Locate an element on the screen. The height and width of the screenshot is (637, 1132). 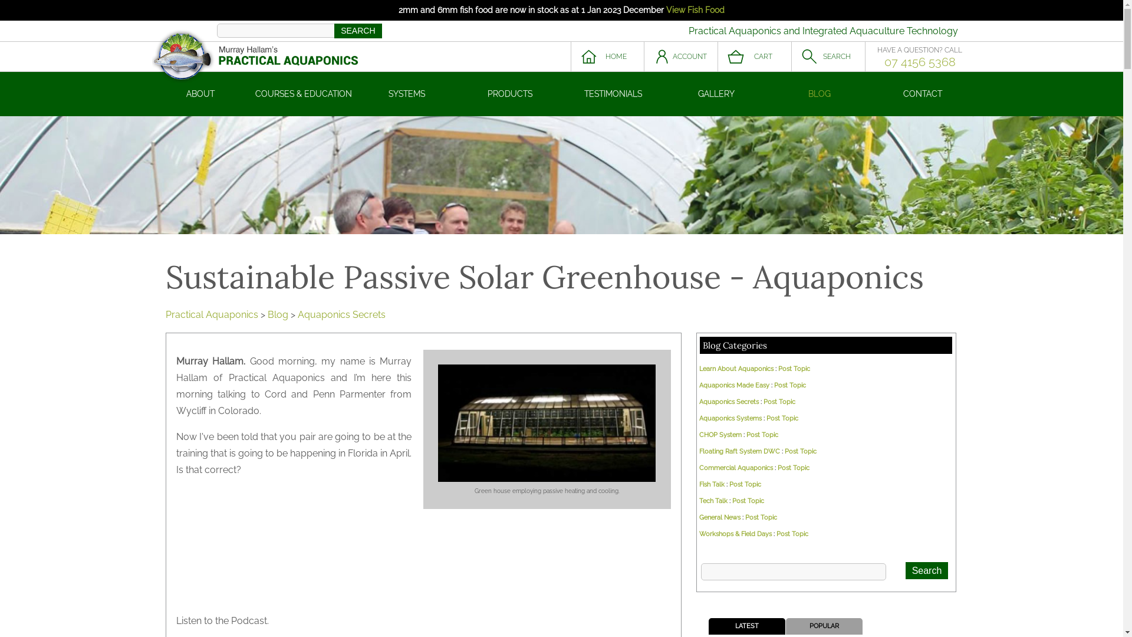
Fish Talk is located at coordinates (712, 485).